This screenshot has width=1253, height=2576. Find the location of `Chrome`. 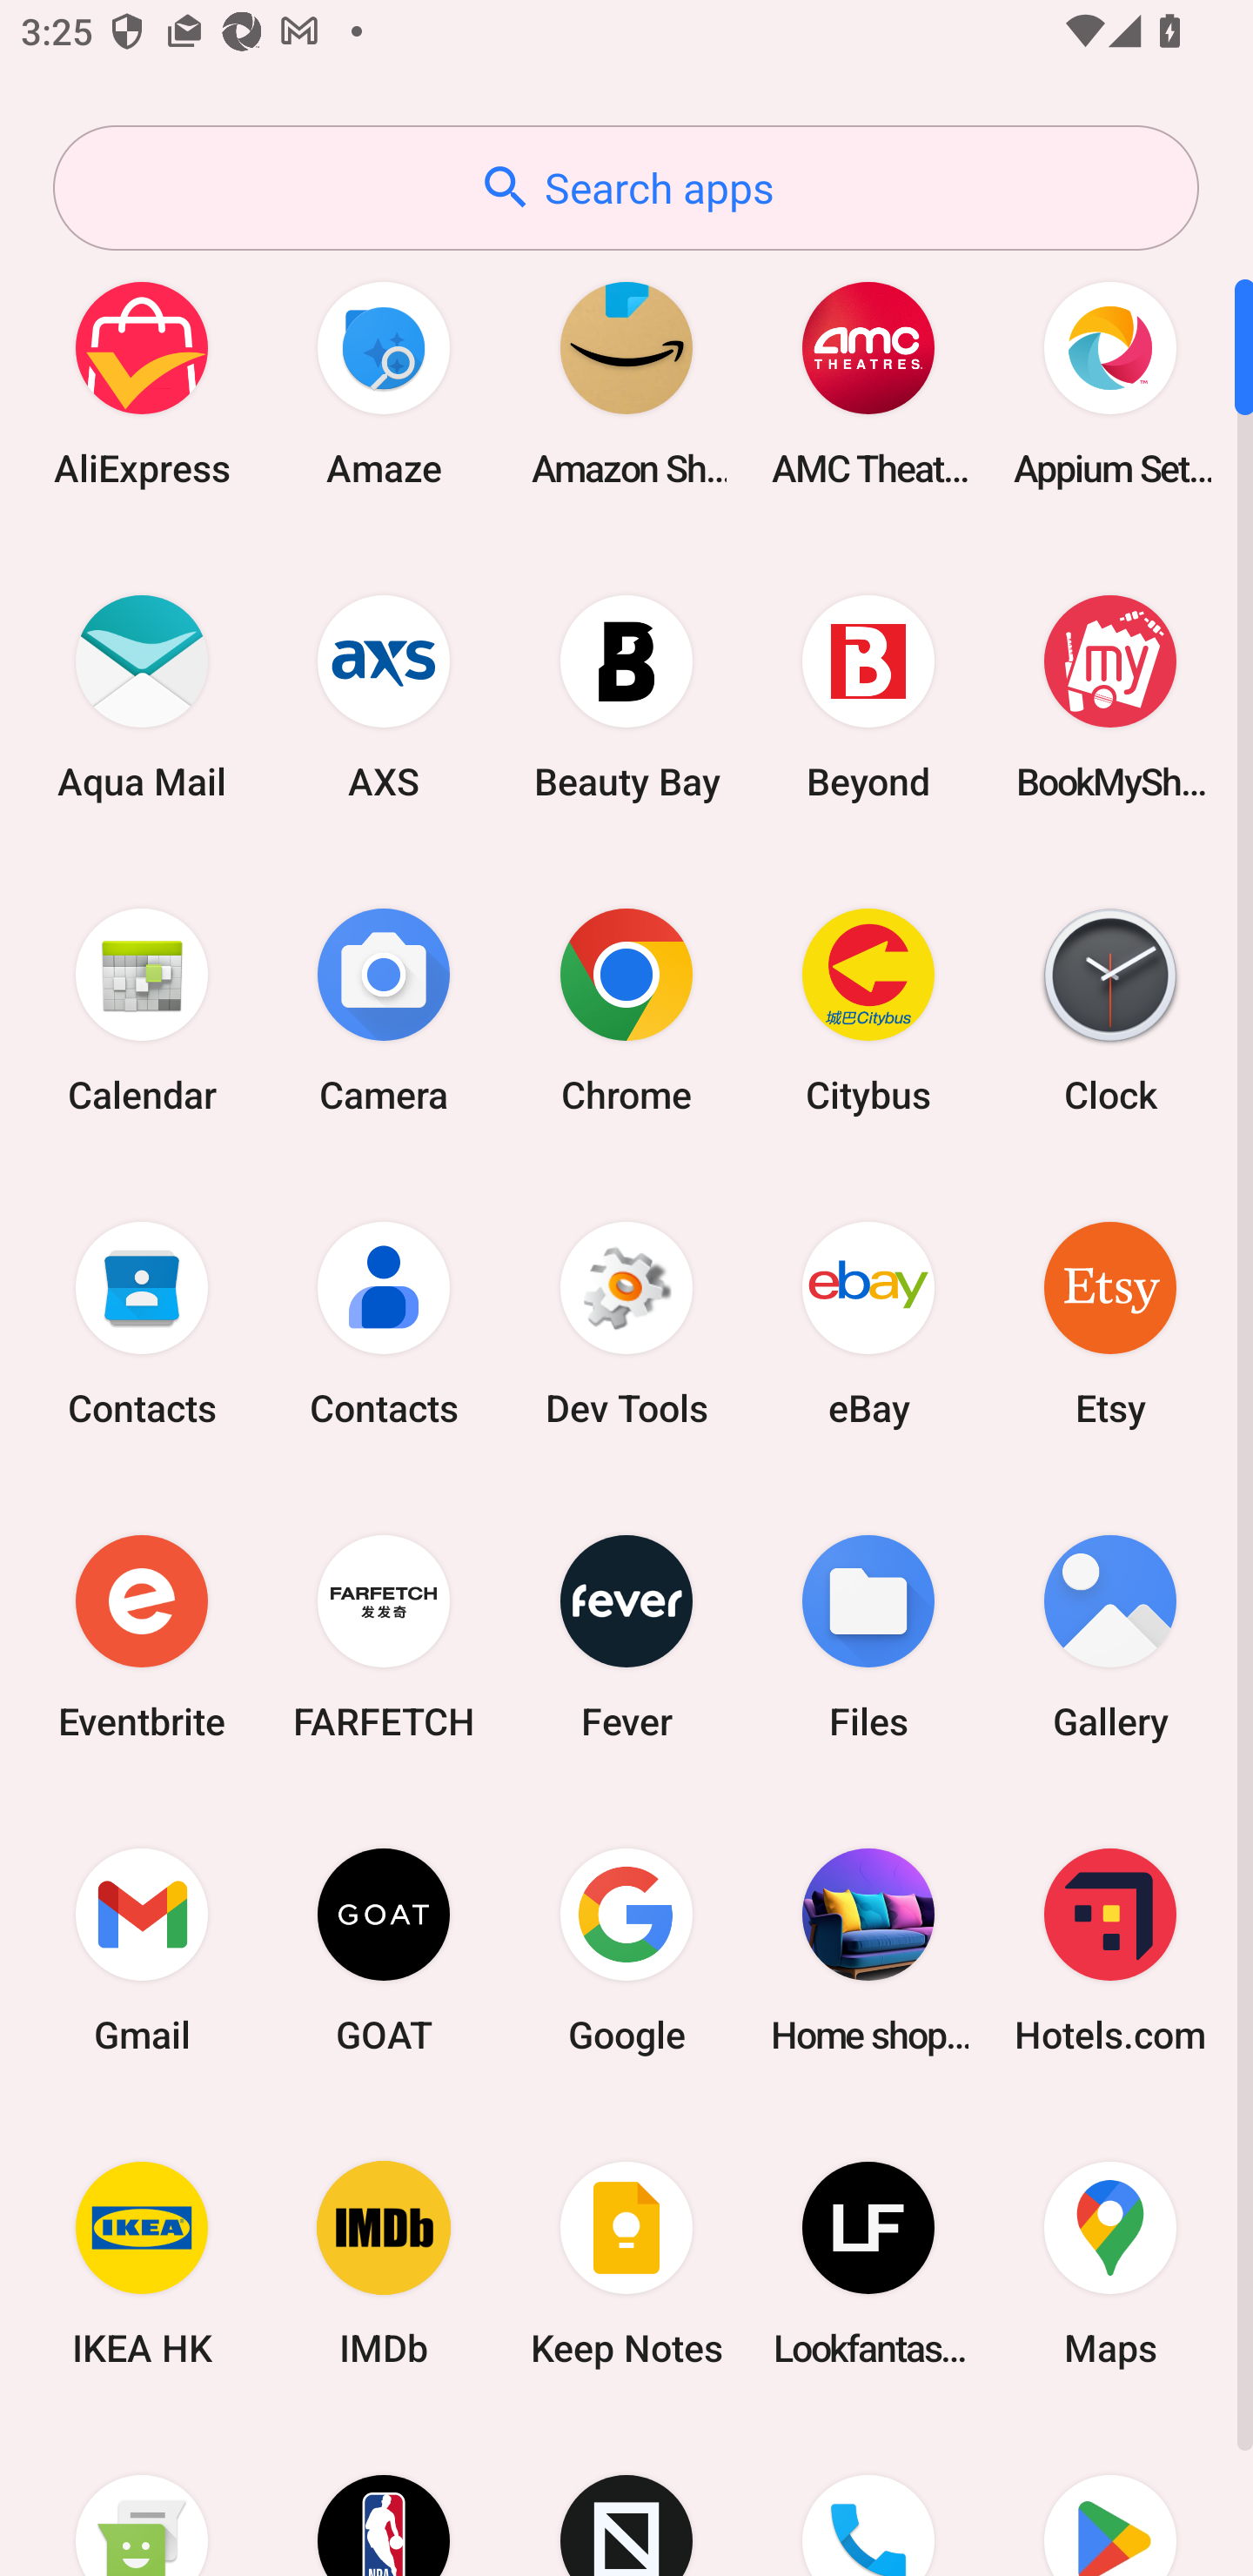

Chrome is located at coordinates (626, 1010).